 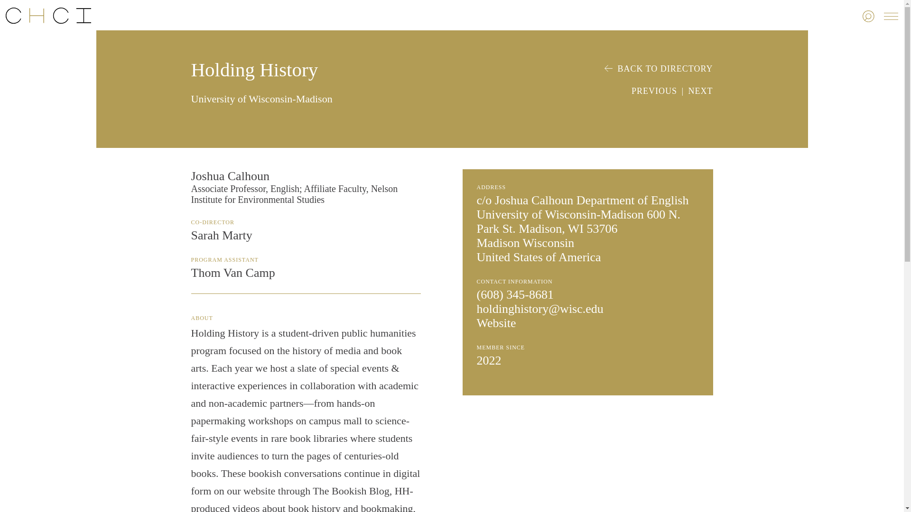 I want to click on PREVIOUS, so click(x=654, y=91).